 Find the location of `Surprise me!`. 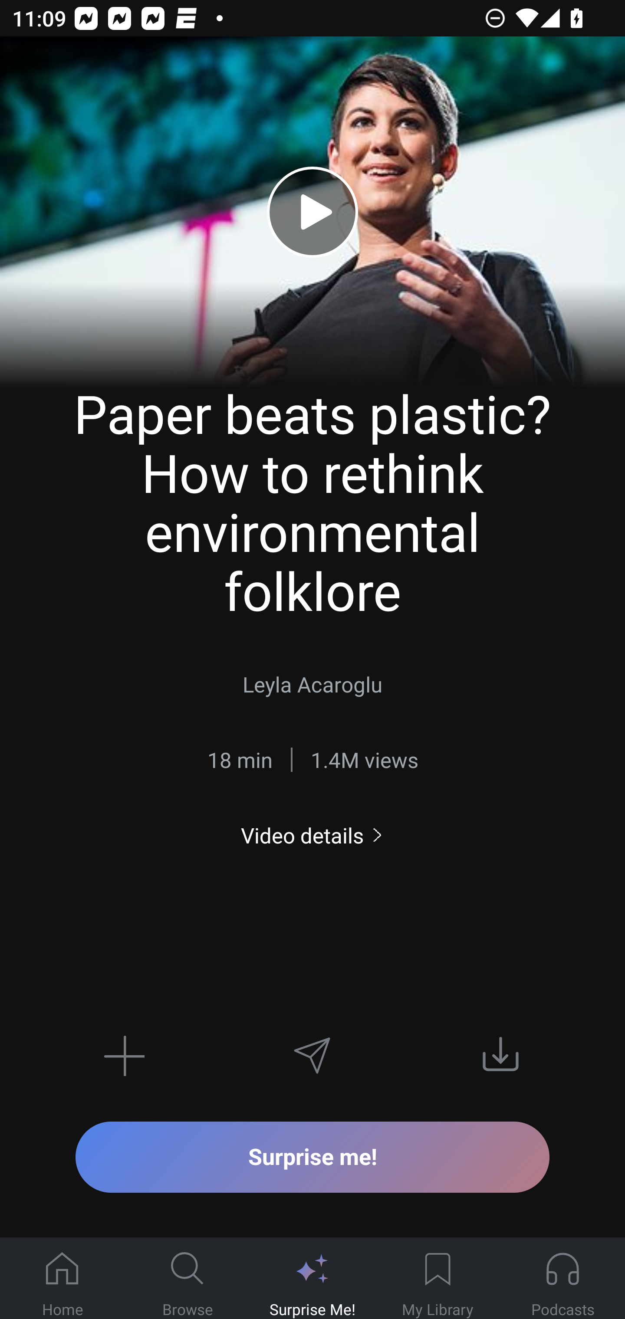

Surprise me! is located at coordinates (312, 1157).